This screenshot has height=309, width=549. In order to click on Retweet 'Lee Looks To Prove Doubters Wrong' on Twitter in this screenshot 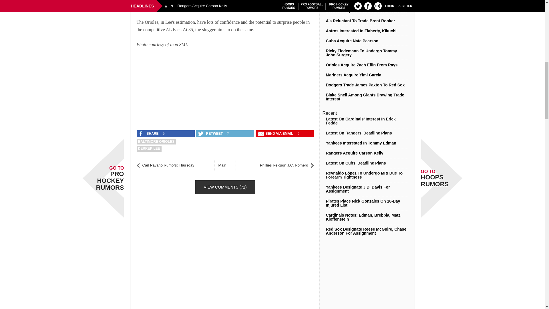, I will do `click(211, 133)`.